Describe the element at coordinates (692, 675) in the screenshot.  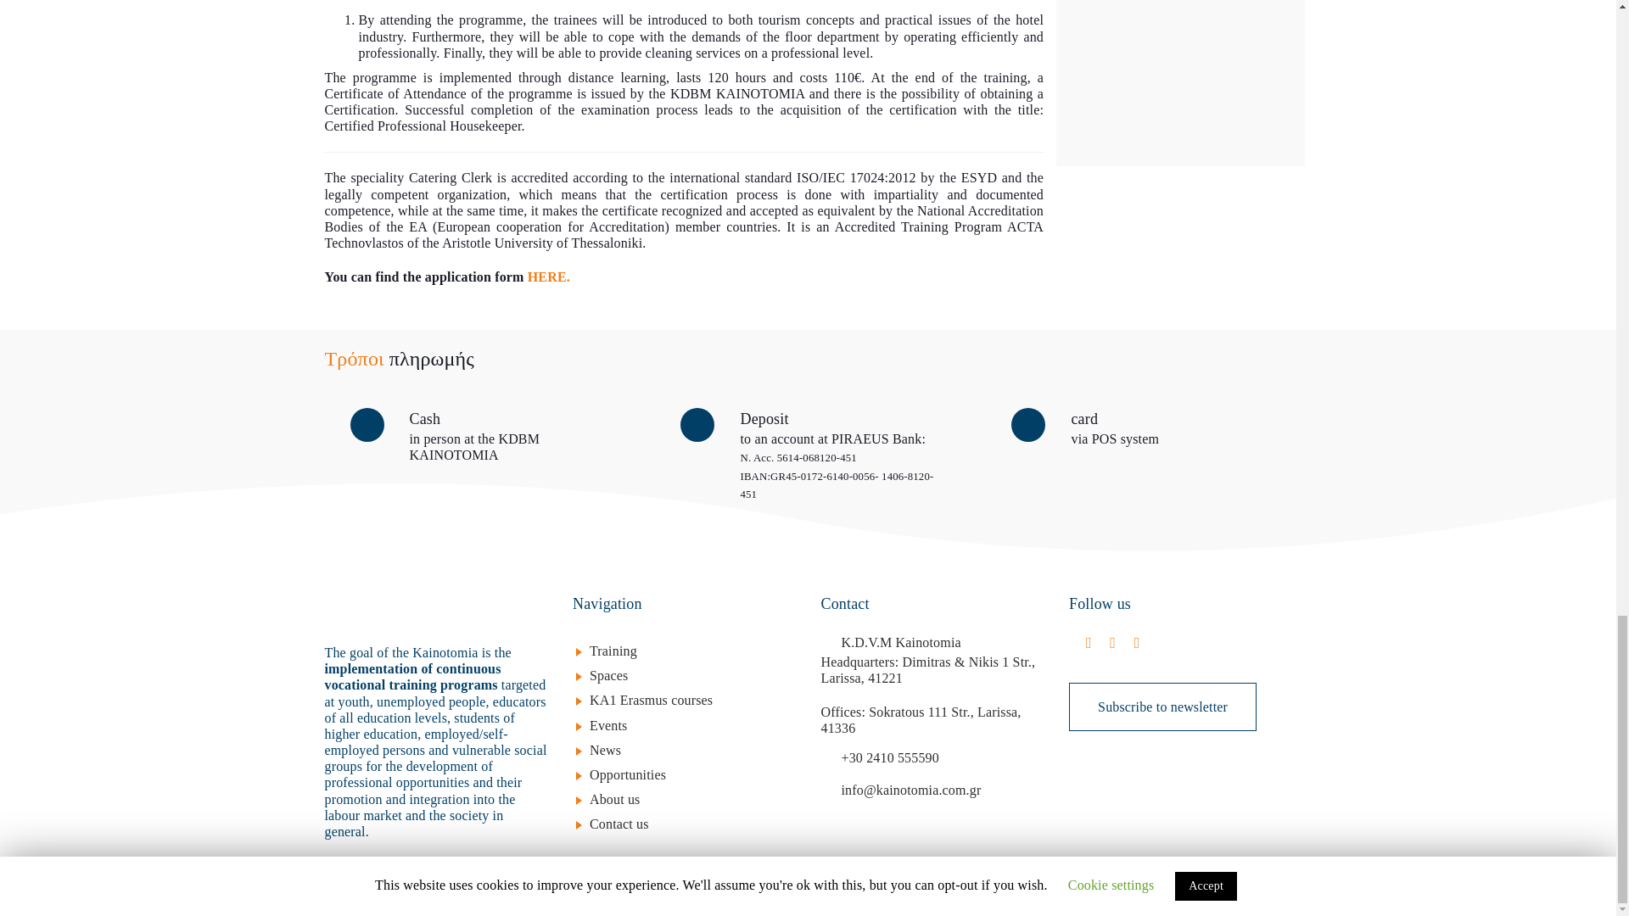
I see `Spaces` at that location.